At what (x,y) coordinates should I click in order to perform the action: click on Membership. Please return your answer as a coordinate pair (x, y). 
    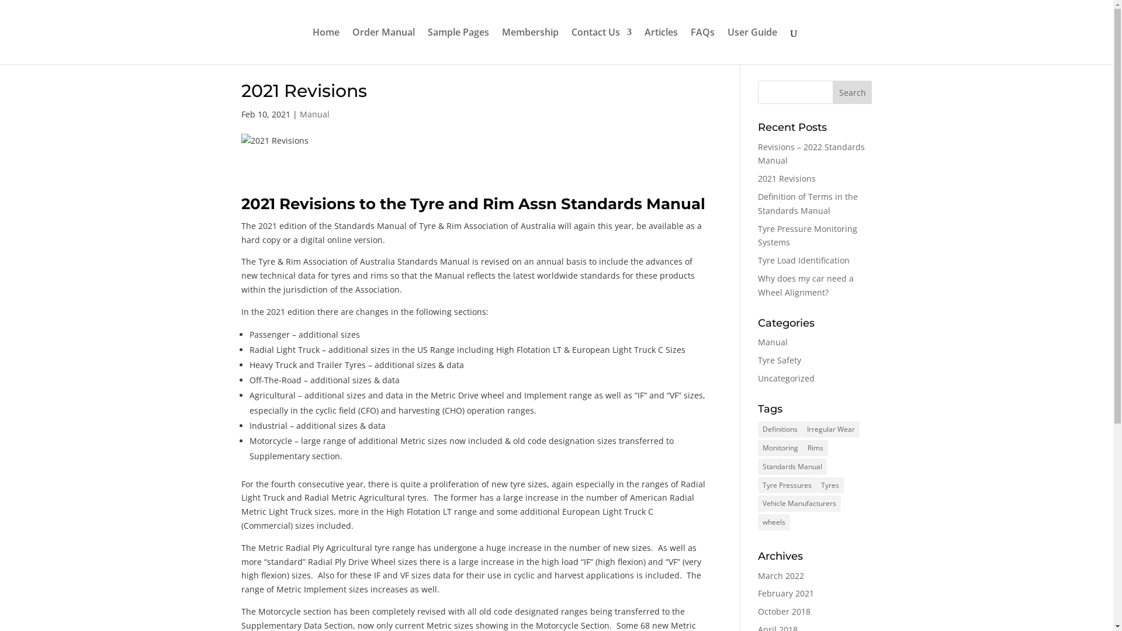
    Looking at the image, I should click on (531, 46).